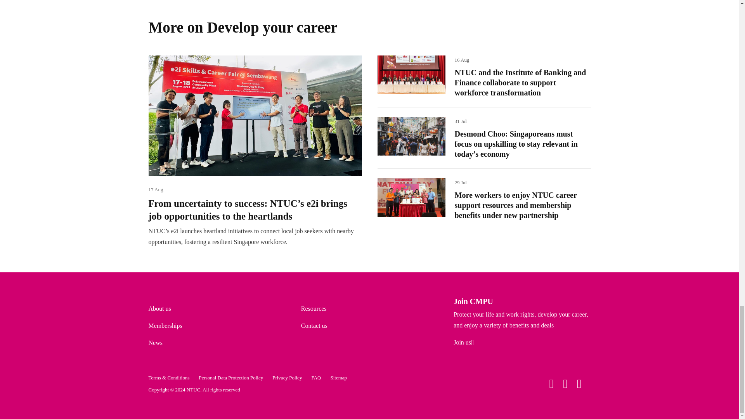 This screenshot has height=419, width=745. What do you see at coordinates (230, 377) in the screenshot?
I see `Personal Data Protection Policy` at bounding box center [230, 377].